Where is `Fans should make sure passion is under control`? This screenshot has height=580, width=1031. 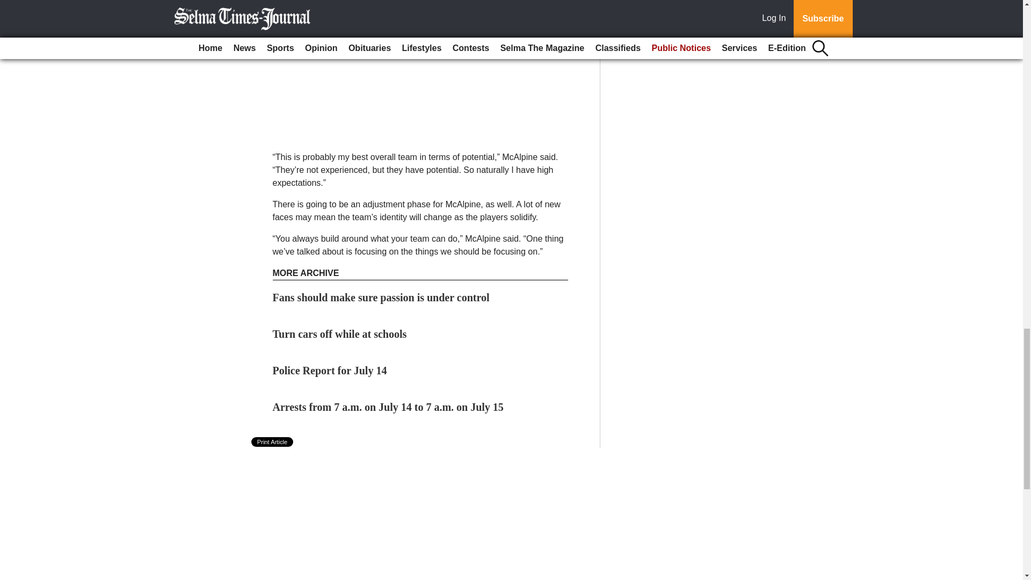 Fans should make sure passion is under control is located at coordinates (381, 298).